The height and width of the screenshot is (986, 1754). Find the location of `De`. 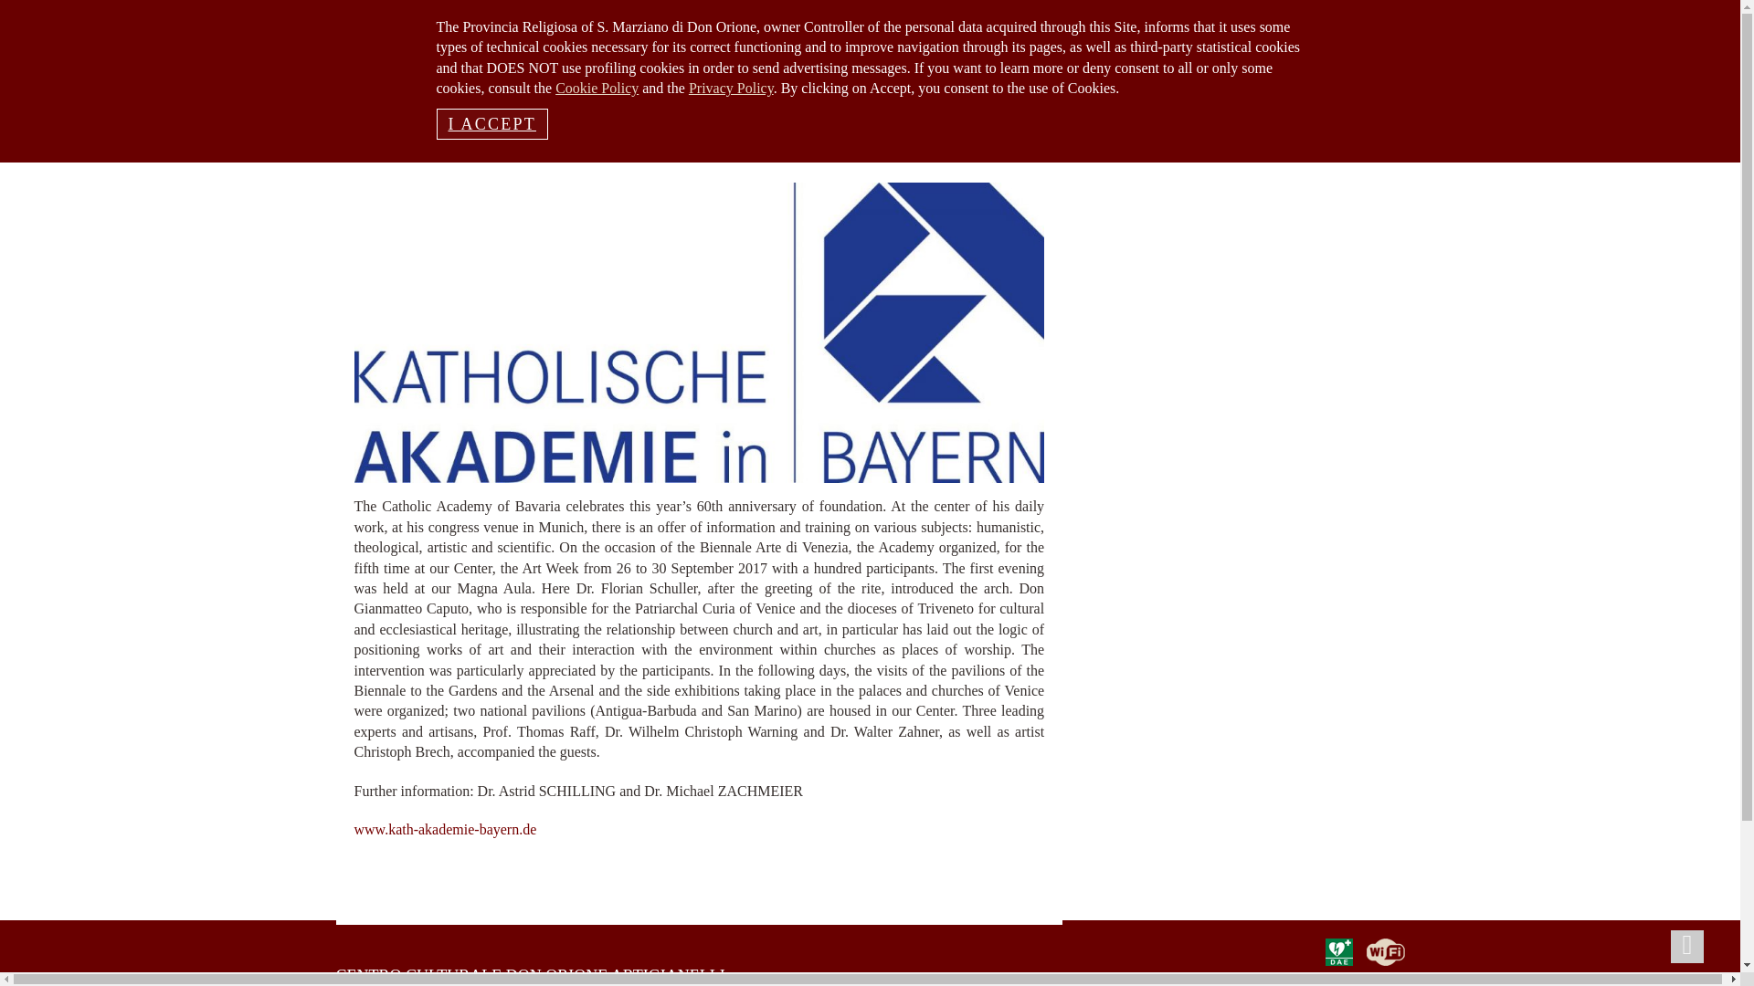

De is located at coordinates (493, 24).